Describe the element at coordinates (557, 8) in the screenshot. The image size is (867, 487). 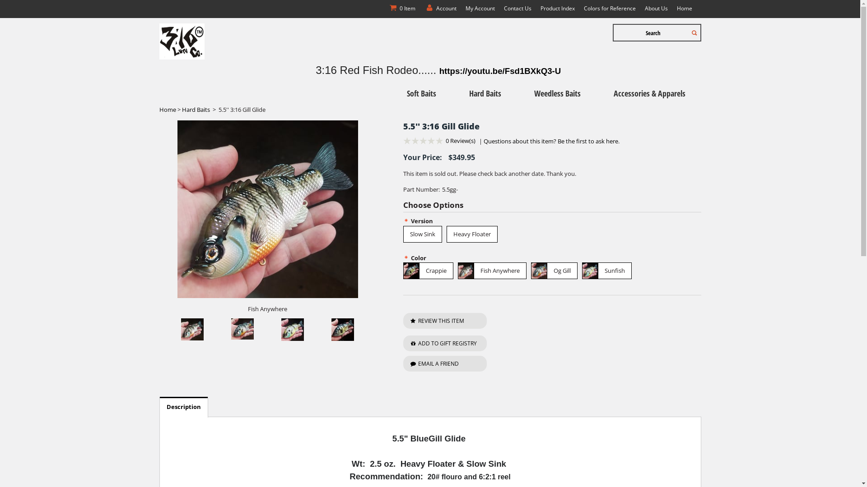
I see `Product Index` at that location.